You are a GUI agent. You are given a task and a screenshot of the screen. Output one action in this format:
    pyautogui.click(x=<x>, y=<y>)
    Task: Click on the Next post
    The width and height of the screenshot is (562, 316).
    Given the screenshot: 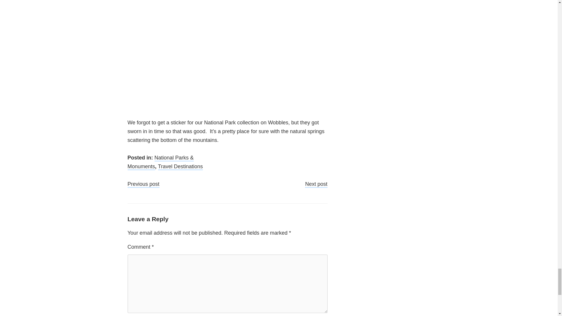 What is the action you would take?
    pyautogui.click(x=316, y=184)
    